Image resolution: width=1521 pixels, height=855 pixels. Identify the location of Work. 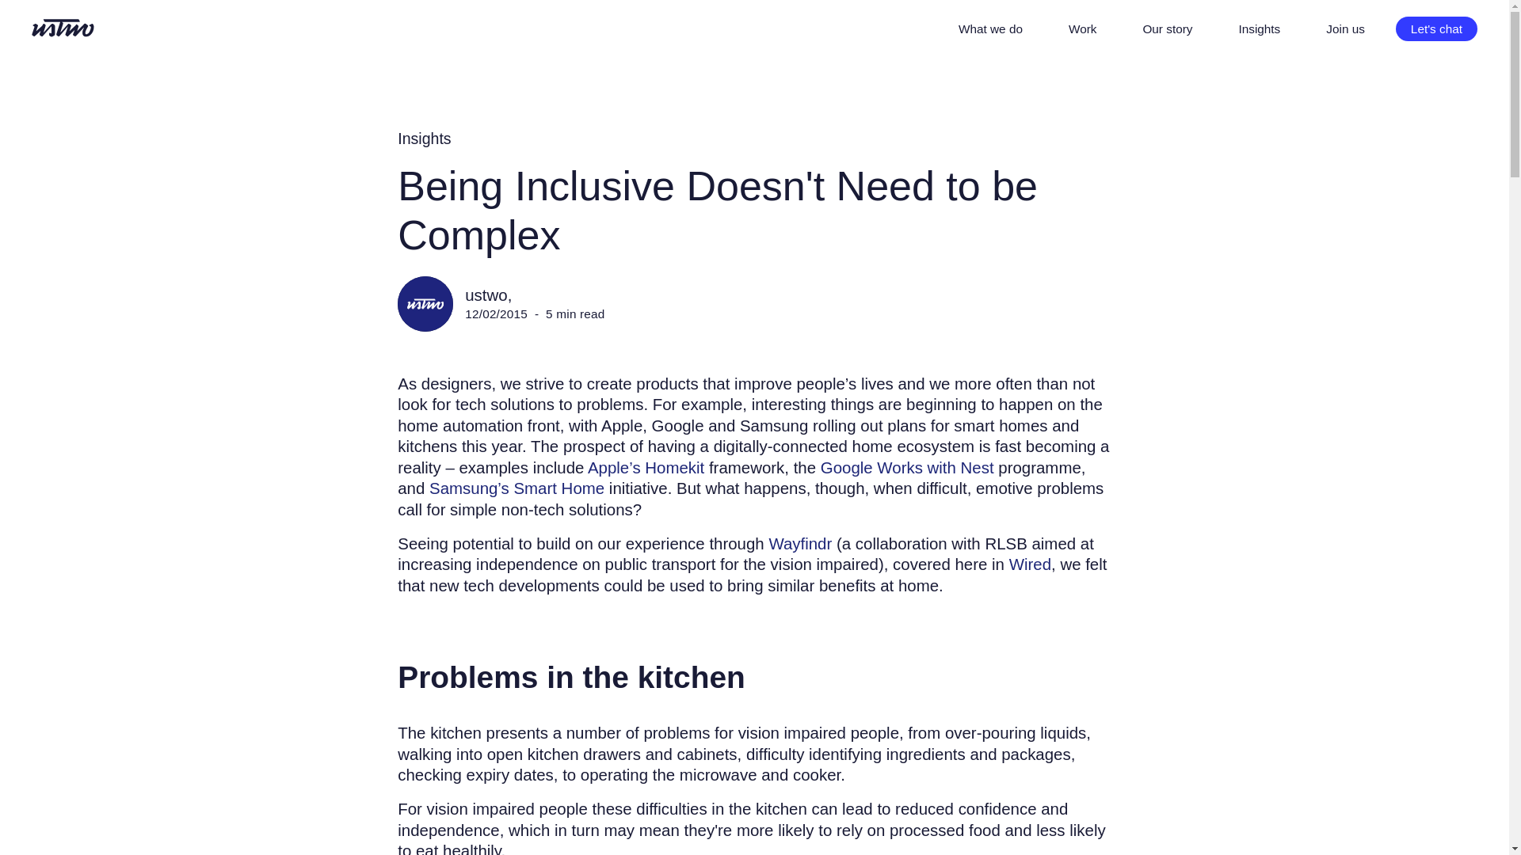
(1082, 28).